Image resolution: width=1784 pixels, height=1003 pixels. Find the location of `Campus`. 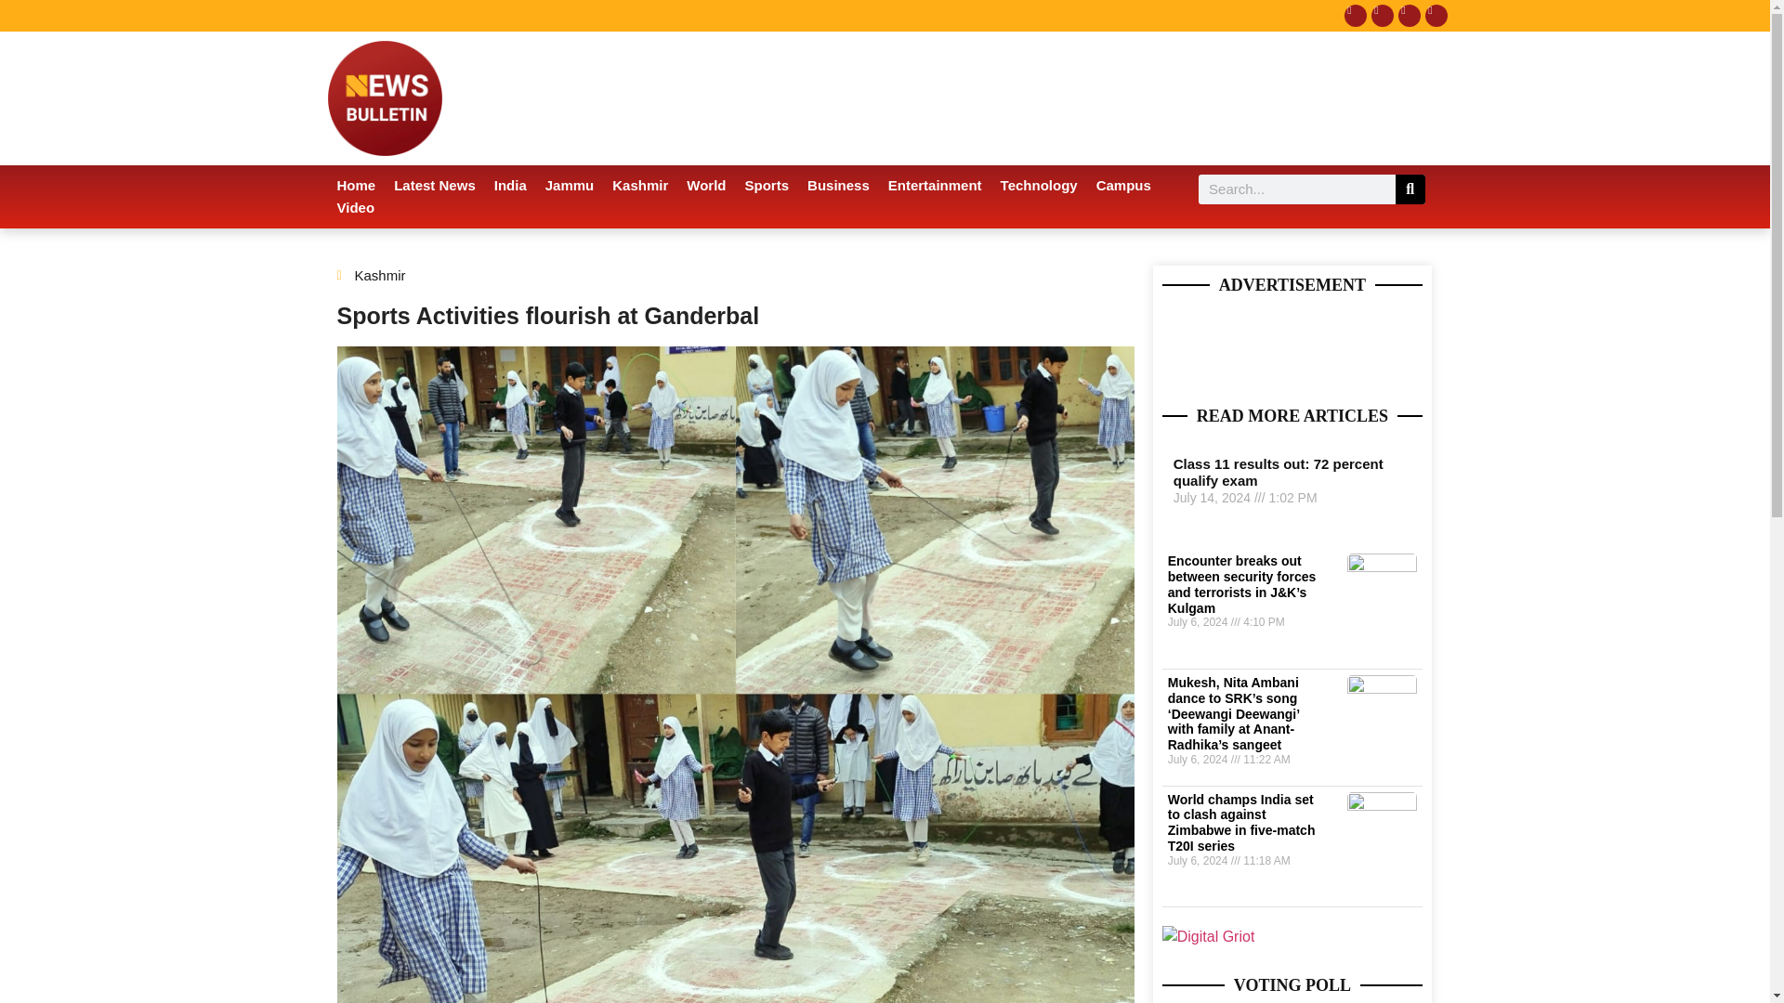

Campus is located at coordinates (1123, 185).